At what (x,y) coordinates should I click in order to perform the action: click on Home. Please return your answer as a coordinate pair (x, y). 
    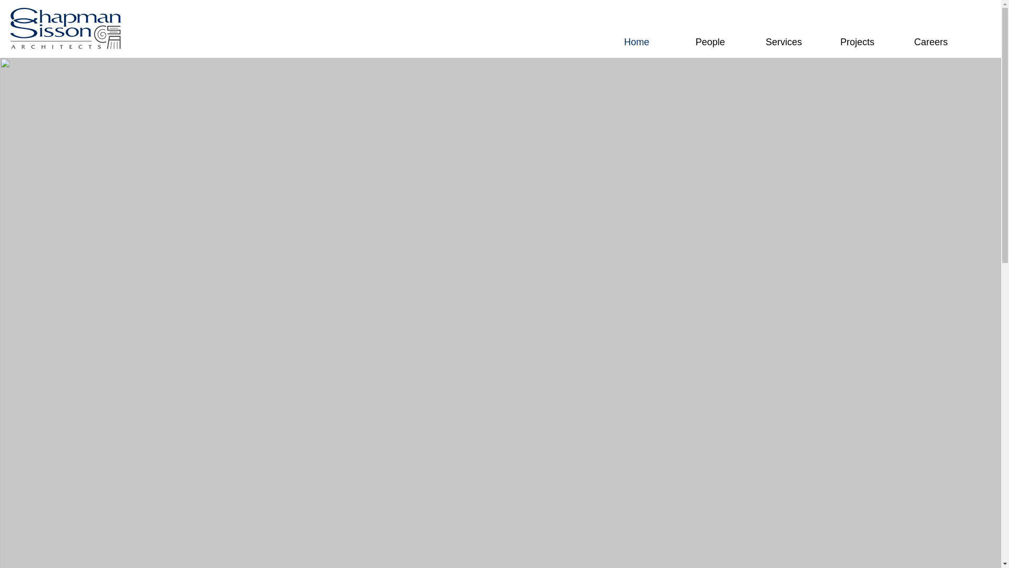
    Looking at the image, I should click on (636, 42).